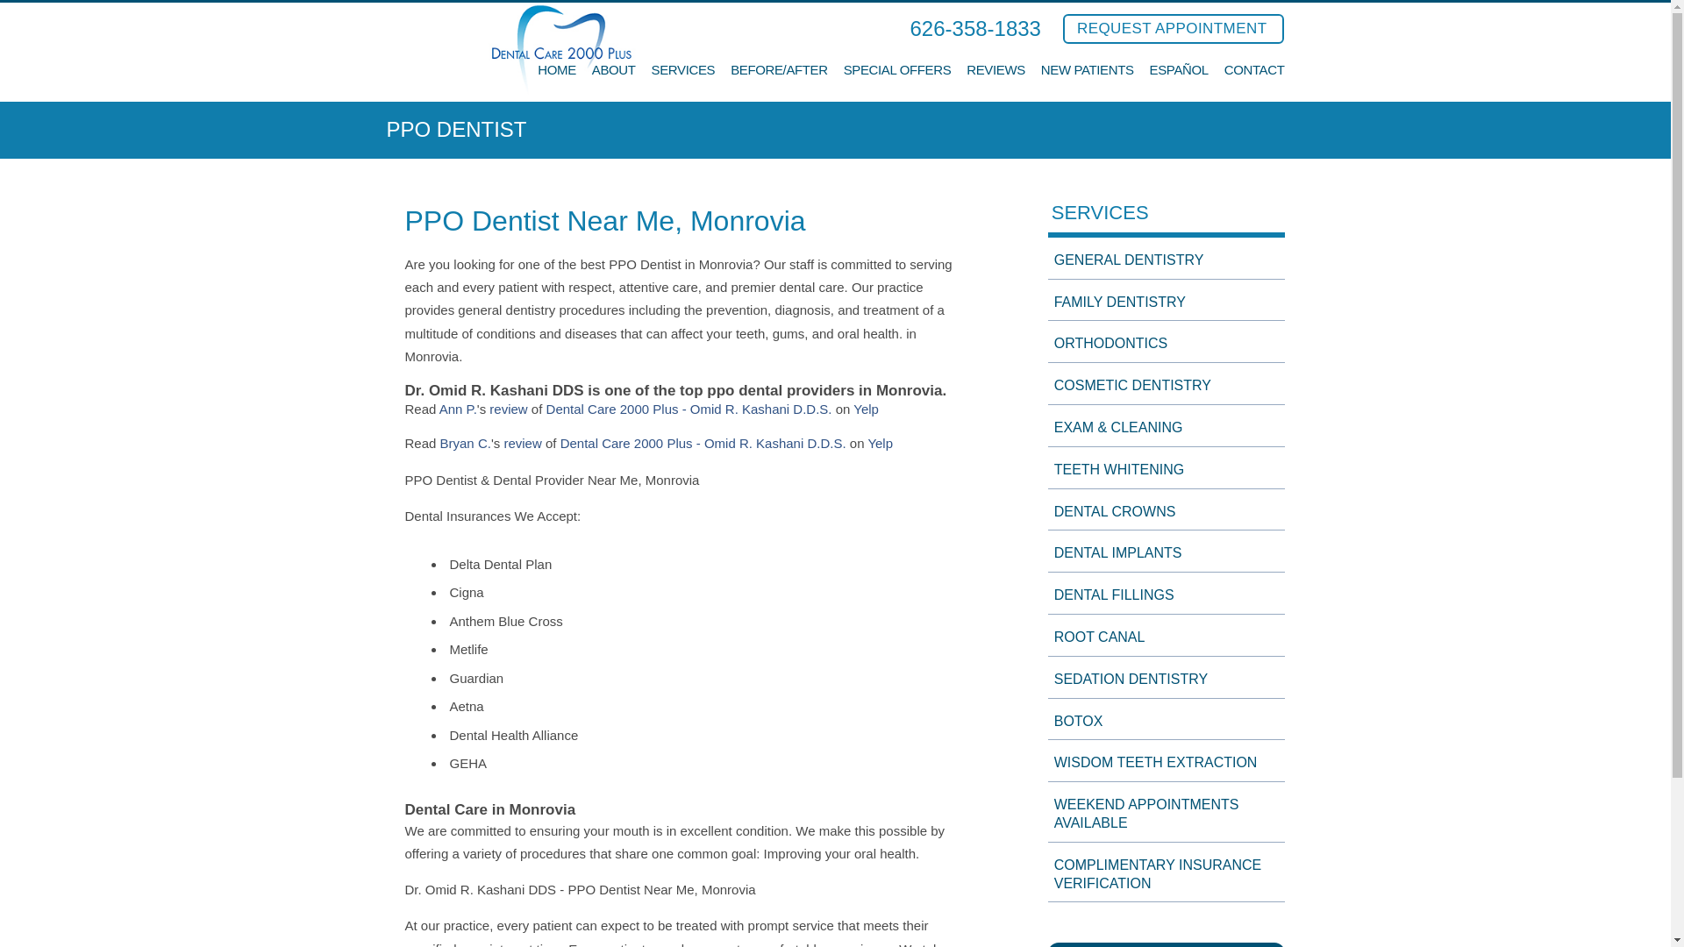  Describe the element at coordinates (975, 28) in the screenshot. I see `626-358-1833` at that location.